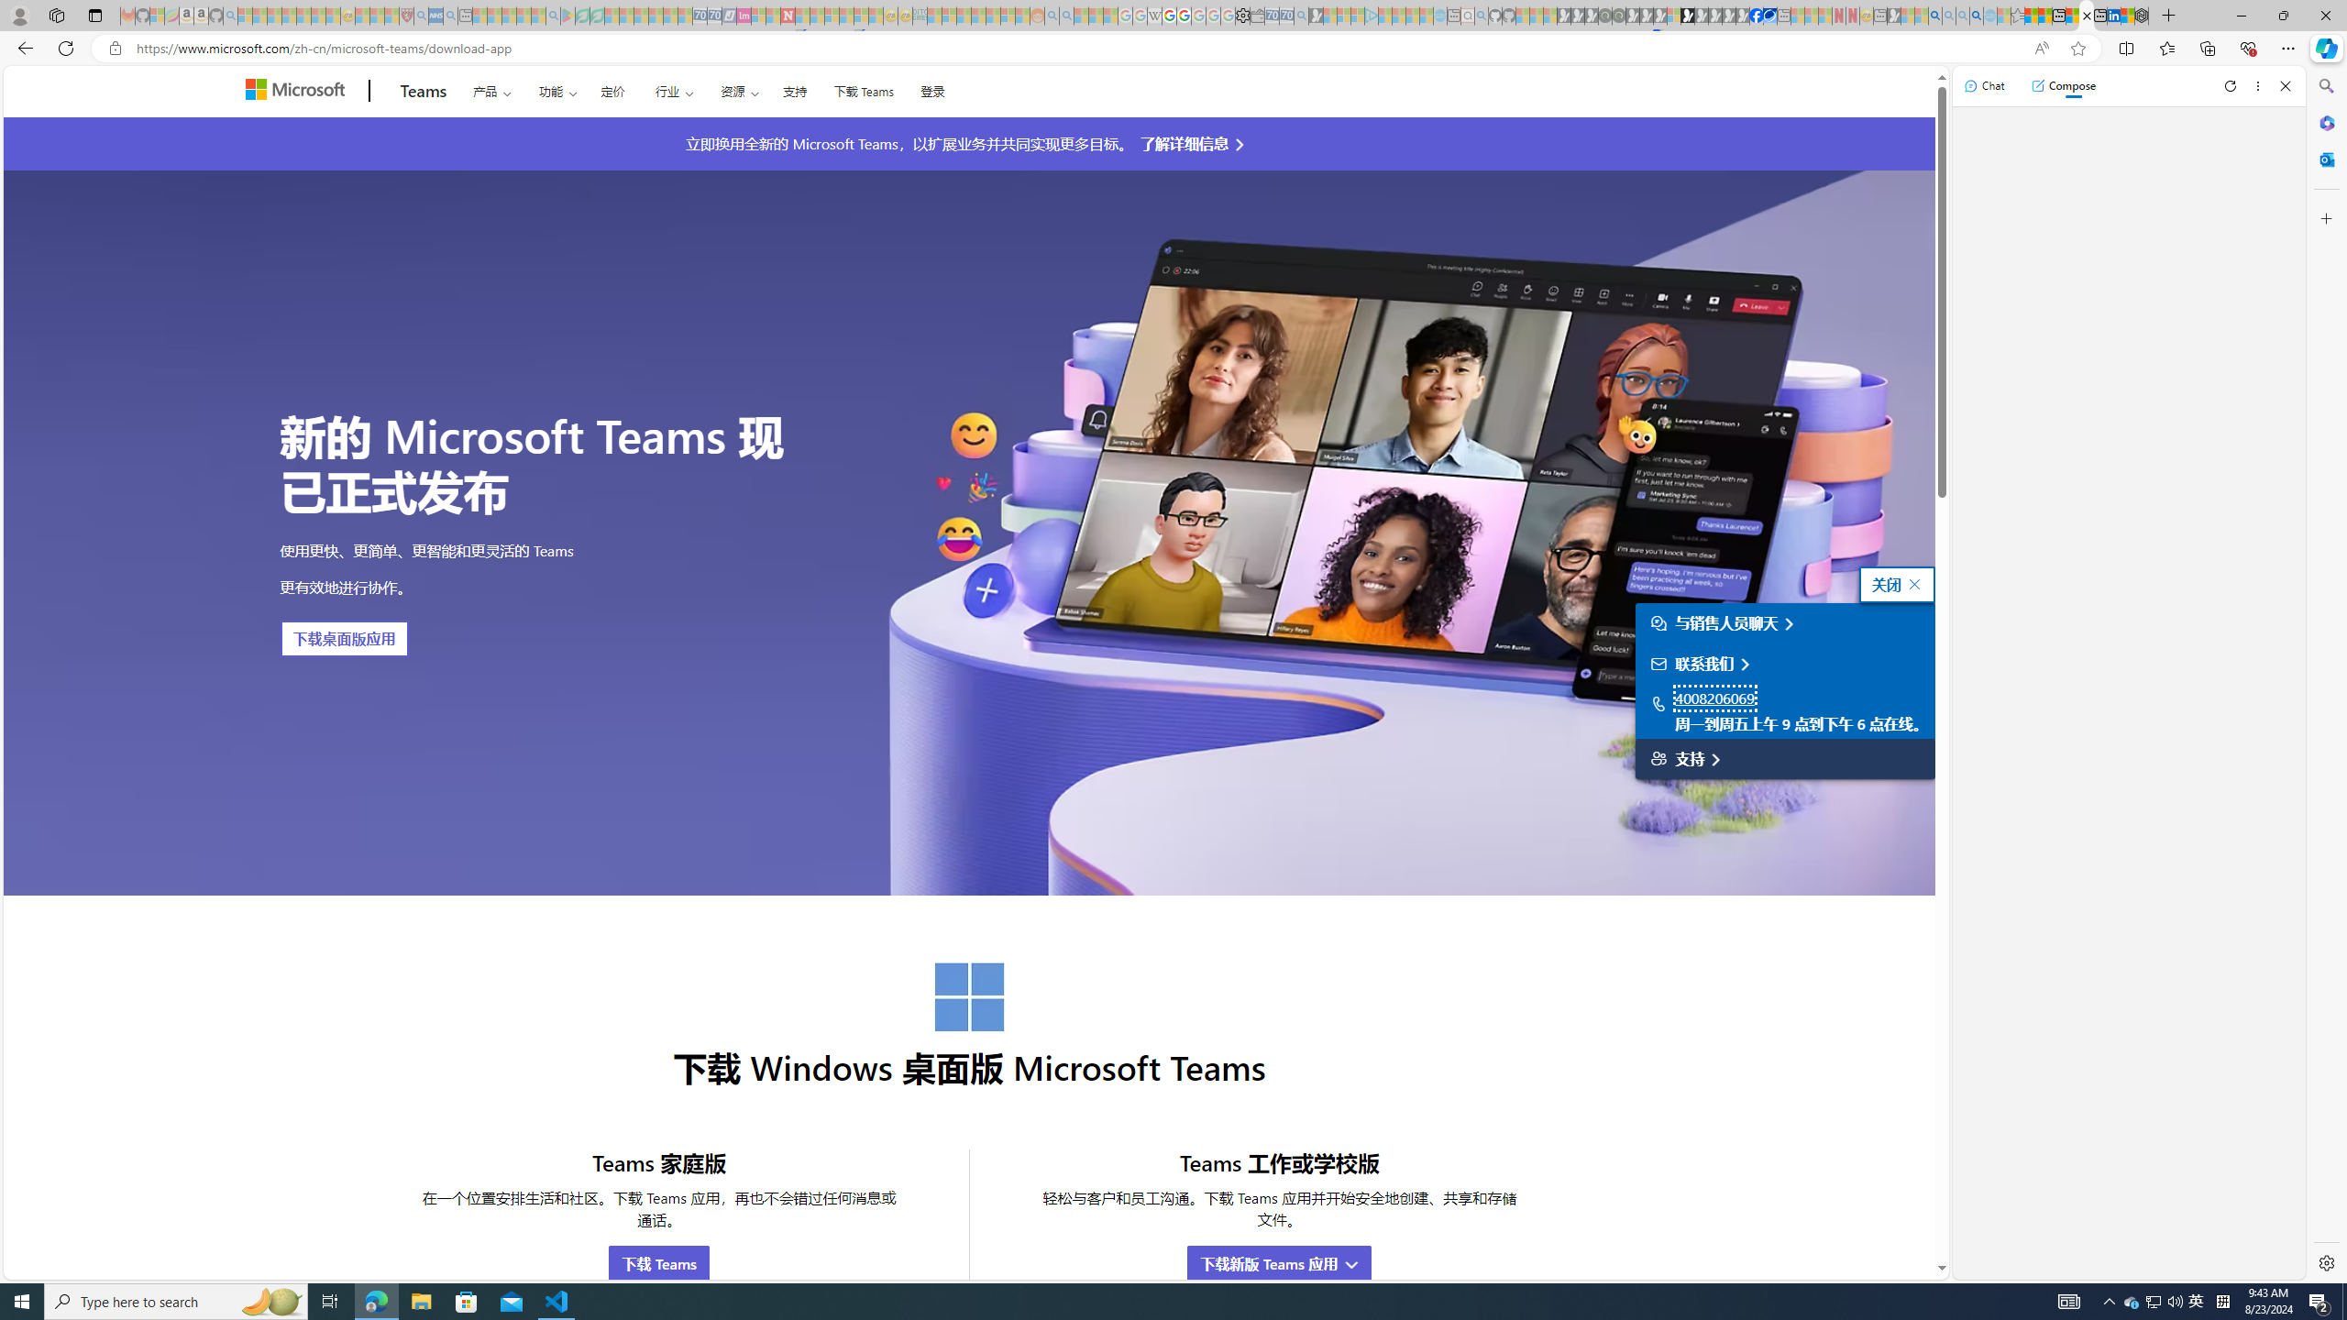 Image resolution: width=2347 pixels, height=1320 pixels. Describe the element at coordinates (1301, 16) in the screenshot. I see `Bing Real Estate - Home sales and rental listings - Sleeping` at that location.